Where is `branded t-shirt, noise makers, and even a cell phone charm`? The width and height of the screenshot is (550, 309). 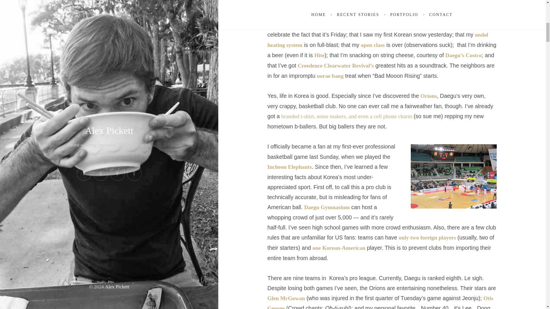 branded t-shirt, noise makers, and even a cell phone charm is located at coordinates (347, 116).